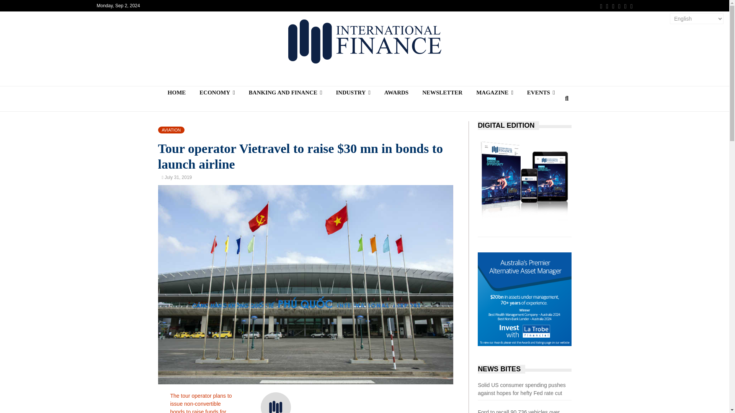  What do you see at coordinates (217, 93) in the screenshot?
I see `ECONOMY` at bounding box center [217, 93].